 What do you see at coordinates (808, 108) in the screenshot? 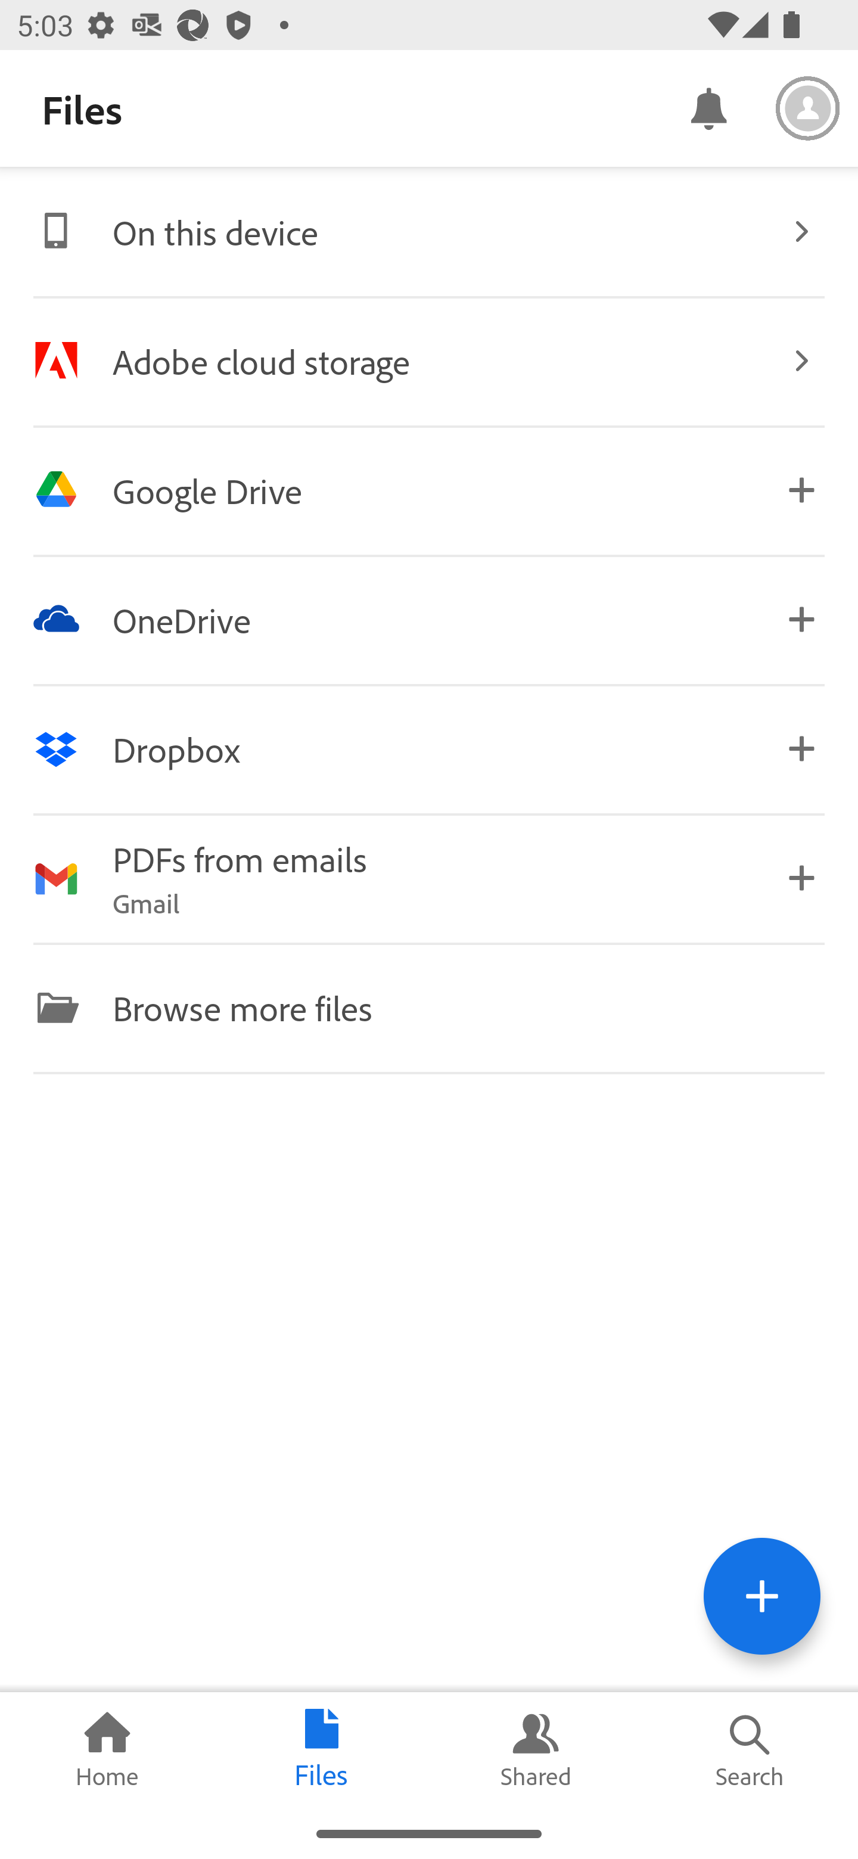
I see `Settings` at bounding box center [808, 108].